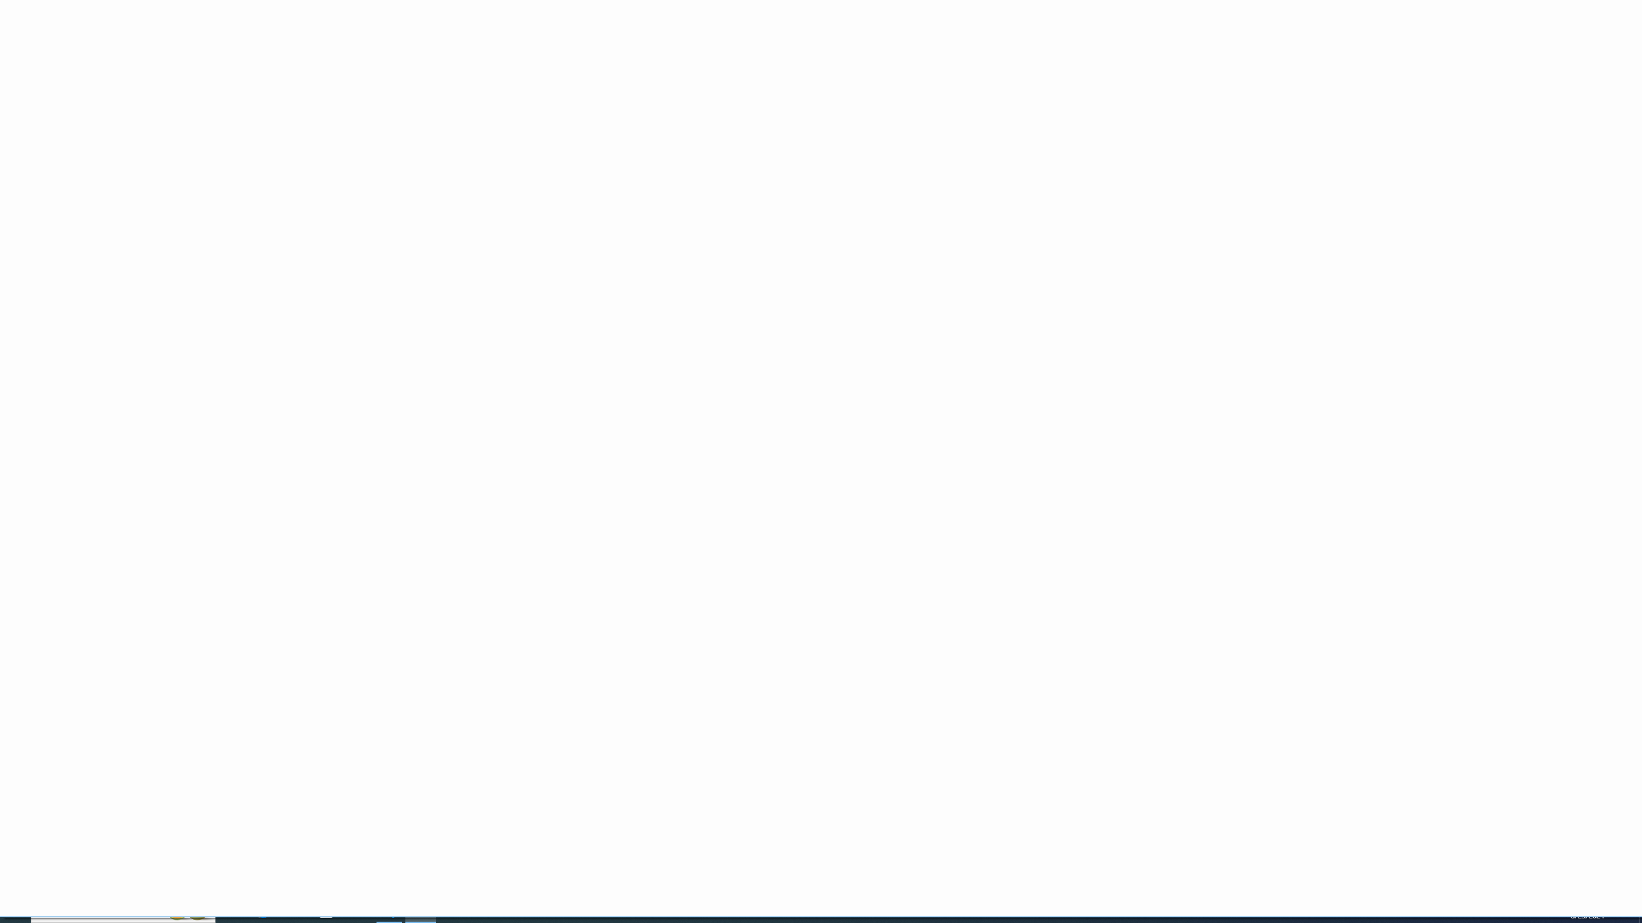 The width and height of the screenshot is (1642, 923). What do you see at coordinates (212, 77) in the screenshot?
I see `Fill Color` at bounding box center [212, 77].